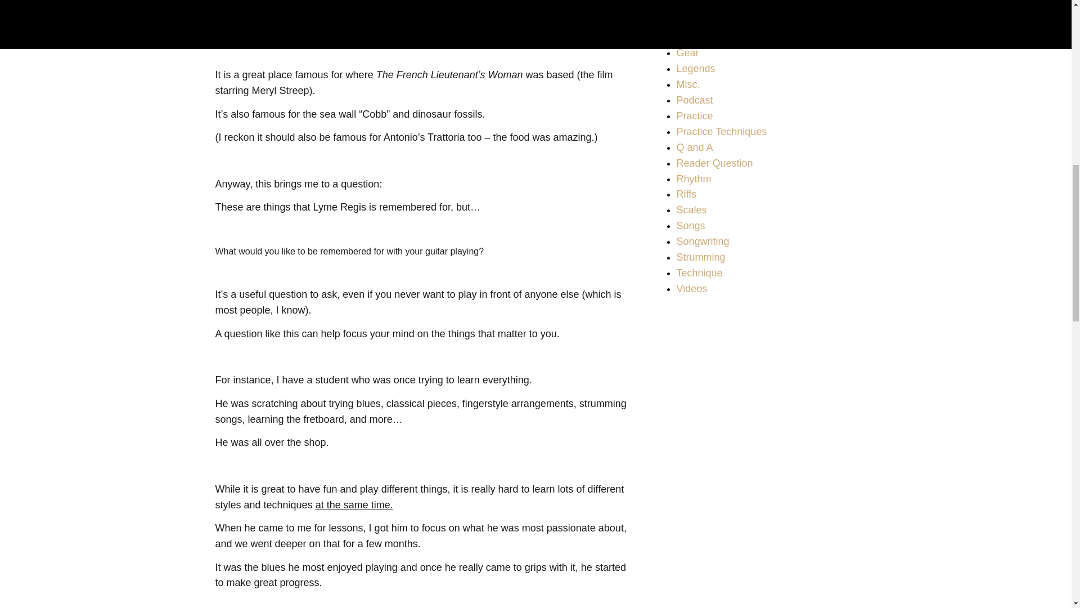 The image size is (1080, 608). What do you see at coordinates (699, 272) in the screenshot?
I see `Technique` at bounding box center [699, 272].